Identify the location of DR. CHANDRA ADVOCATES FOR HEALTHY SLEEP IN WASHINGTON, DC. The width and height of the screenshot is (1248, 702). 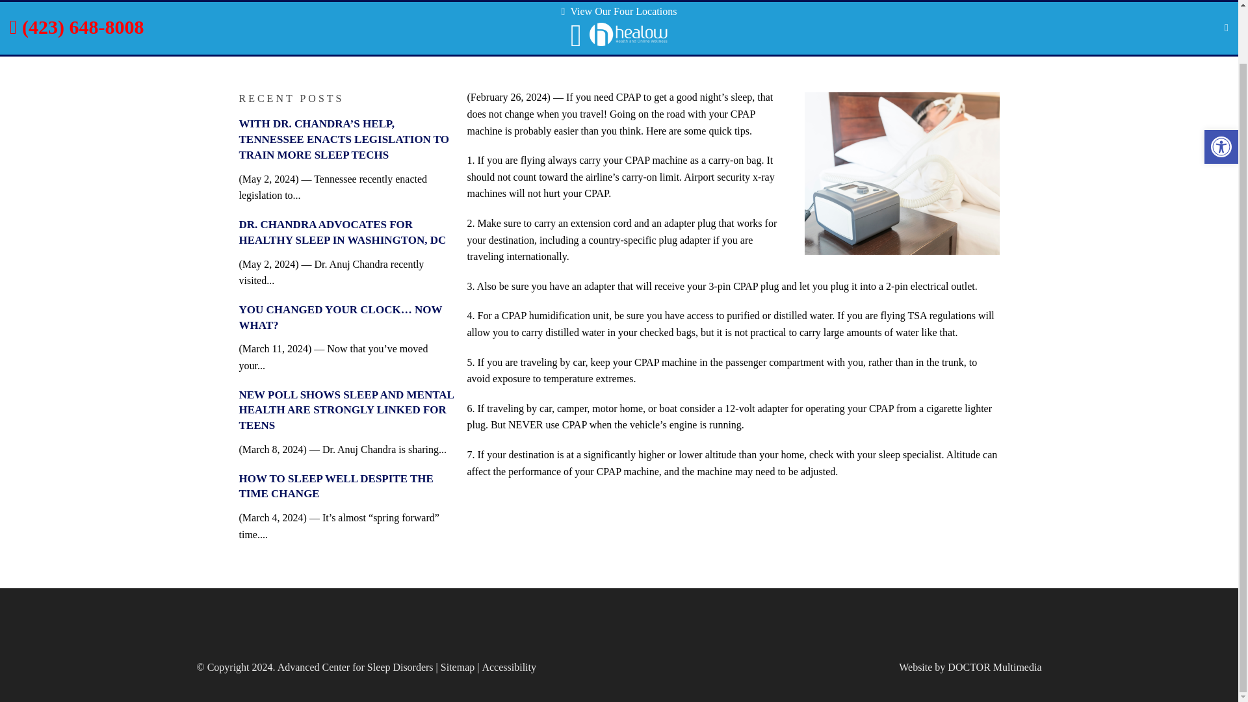
(343, 232).